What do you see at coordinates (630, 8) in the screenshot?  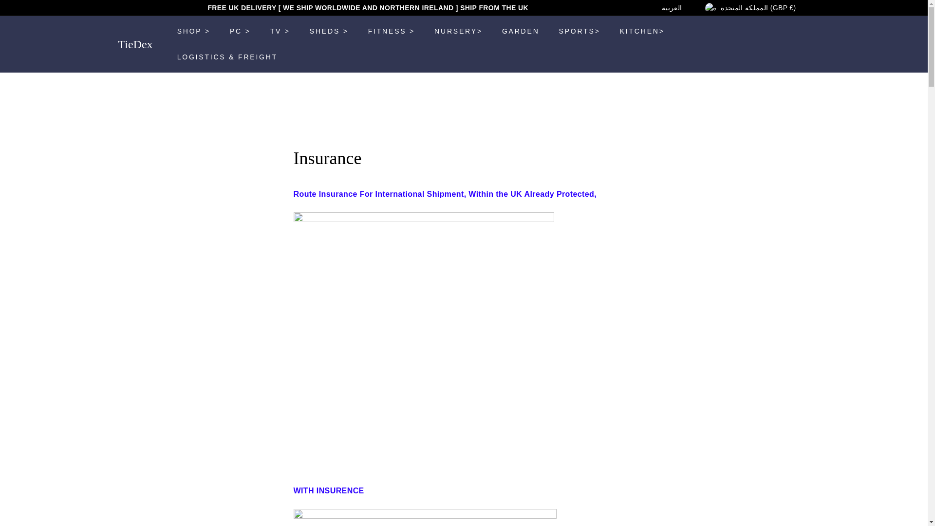 I see `X` at bounding box center [630, 8].